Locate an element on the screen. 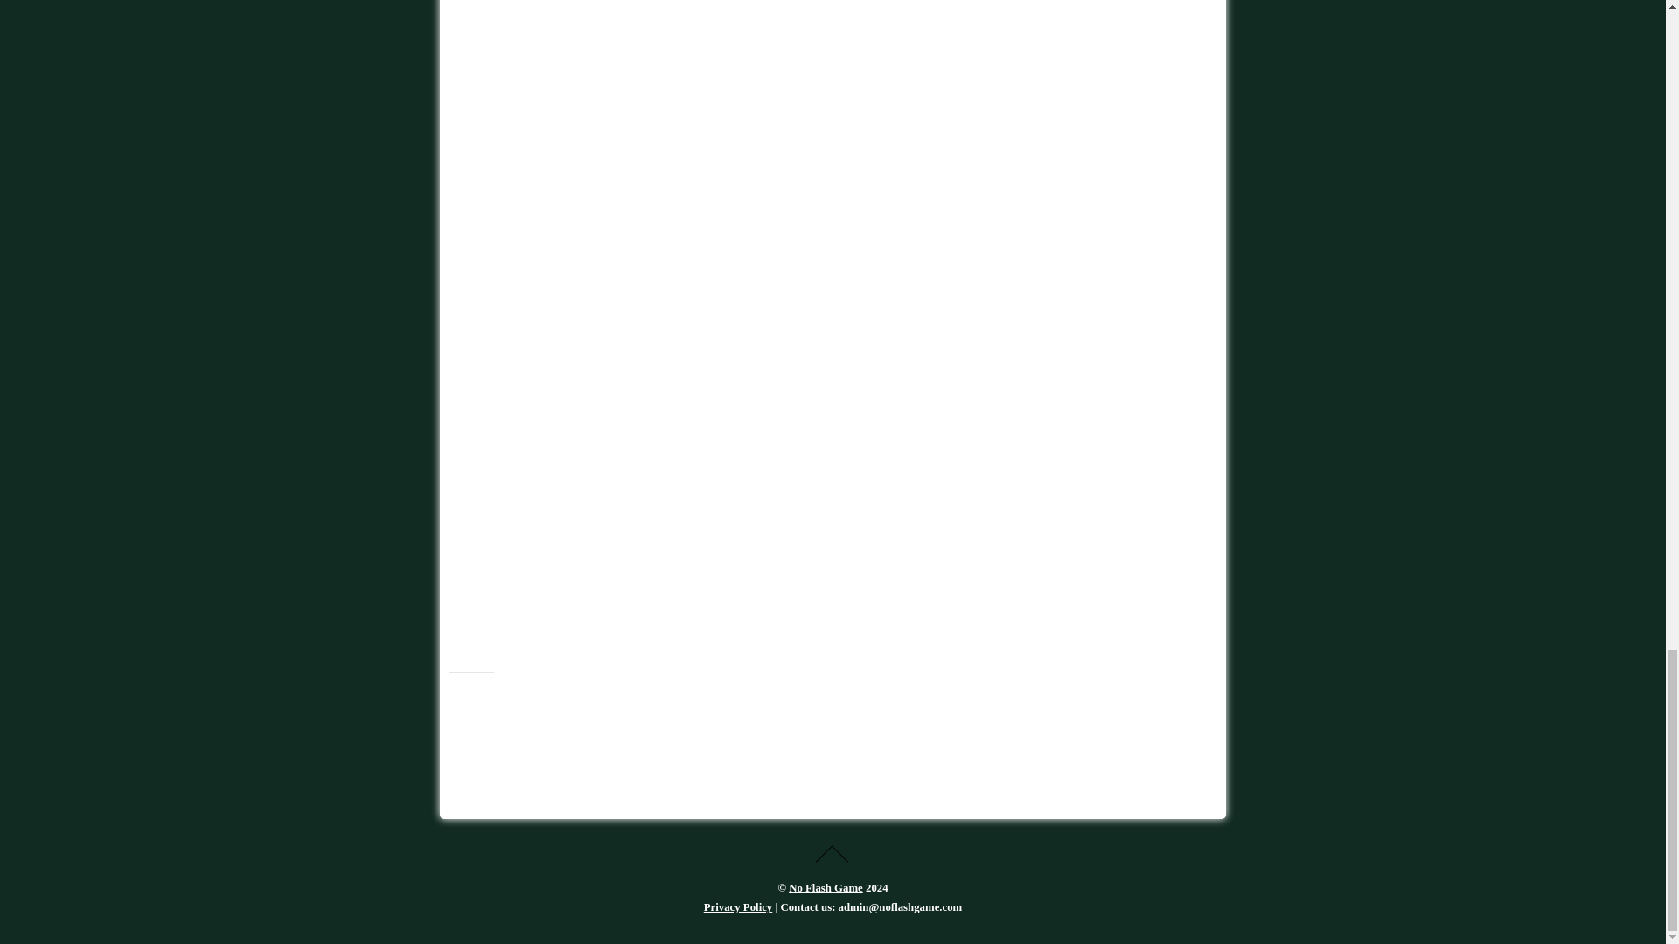  Twitter is located at coordinates (467, 707).